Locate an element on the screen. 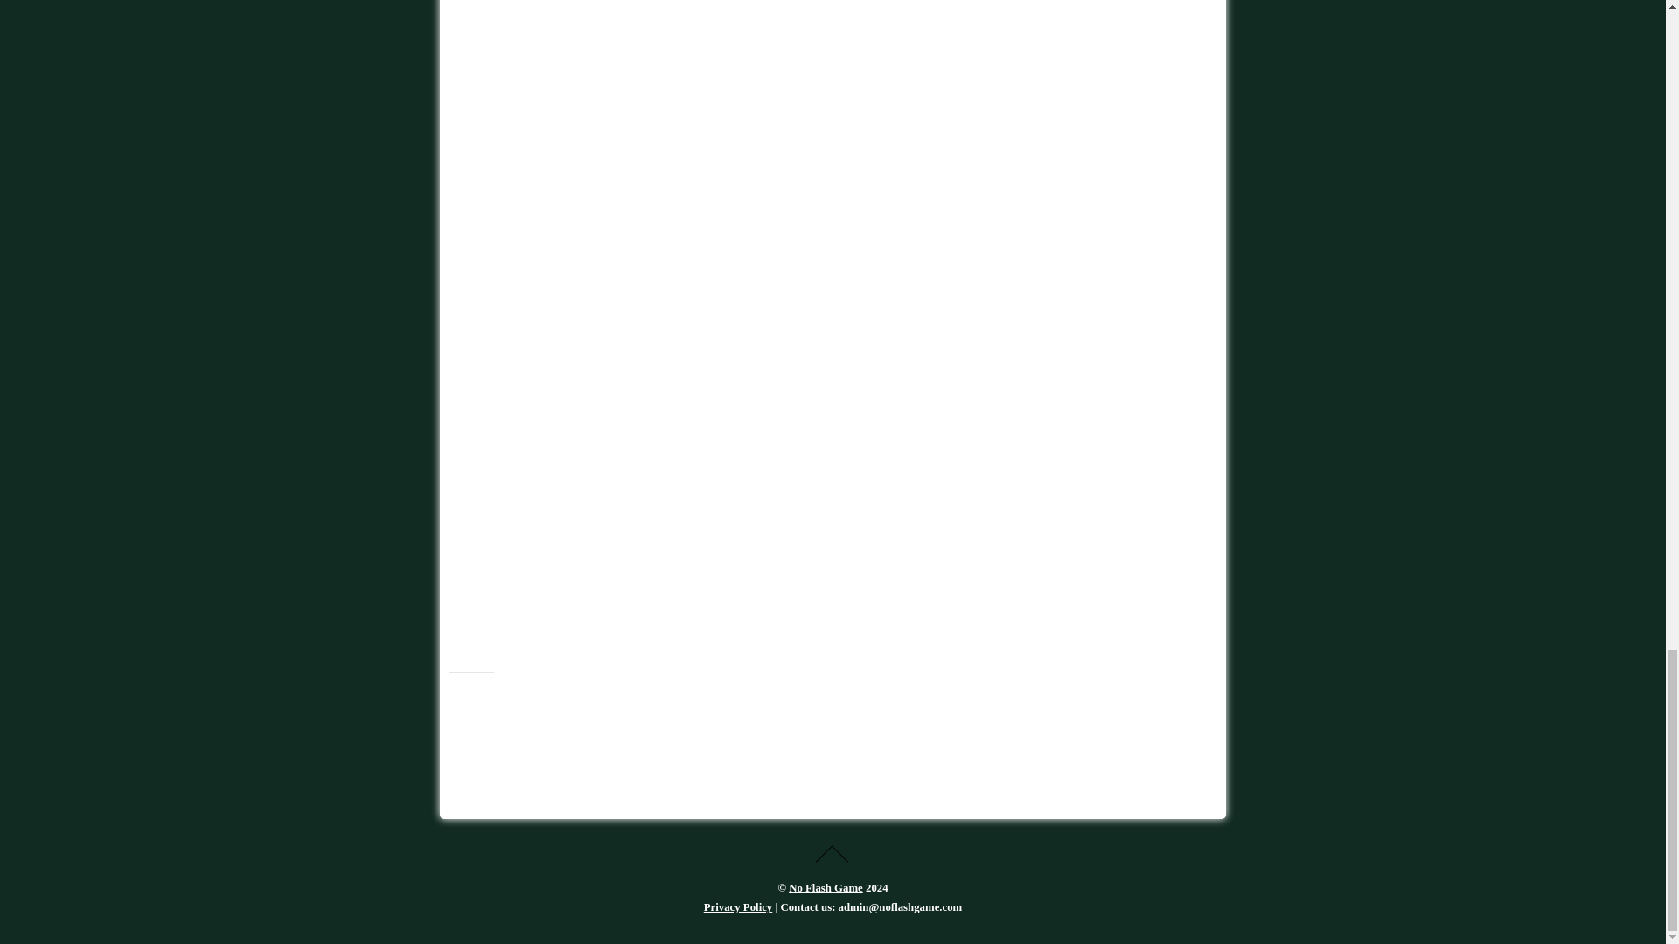  Twitter is located at coordinates (467, 707).